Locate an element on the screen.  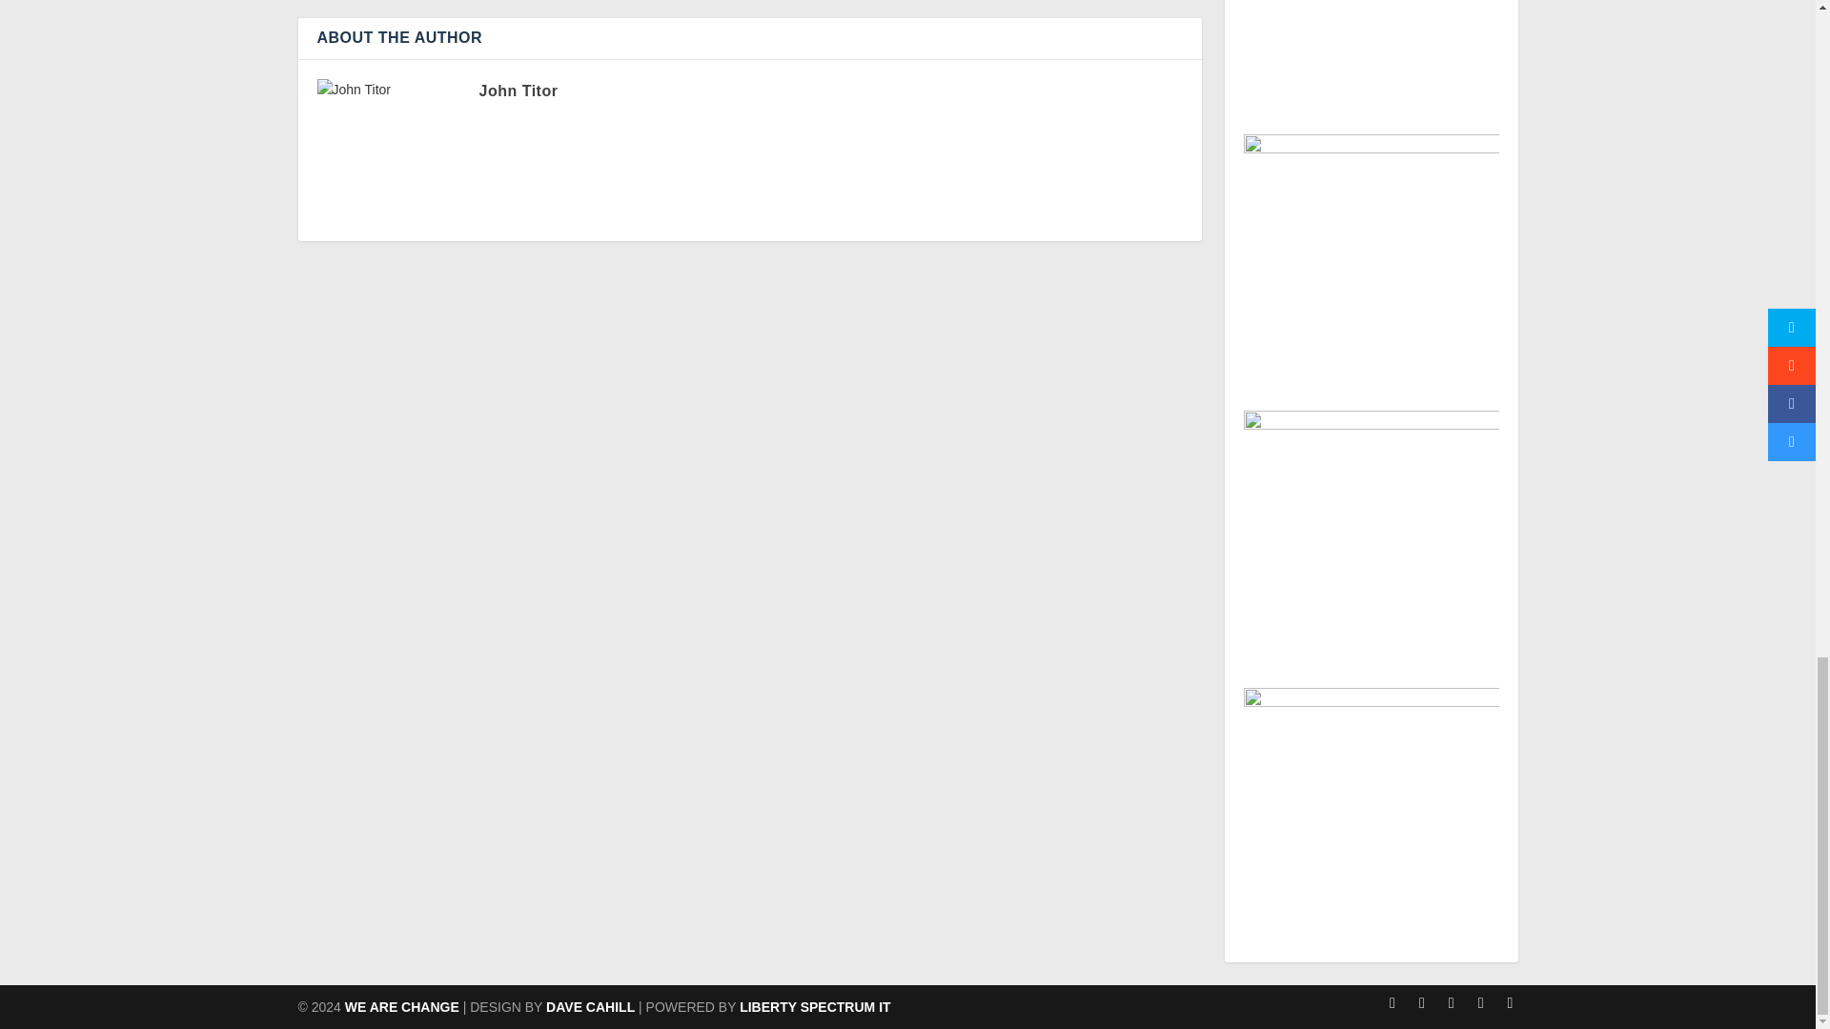
View all posts by John Titor is located at coordinates (518, 91).